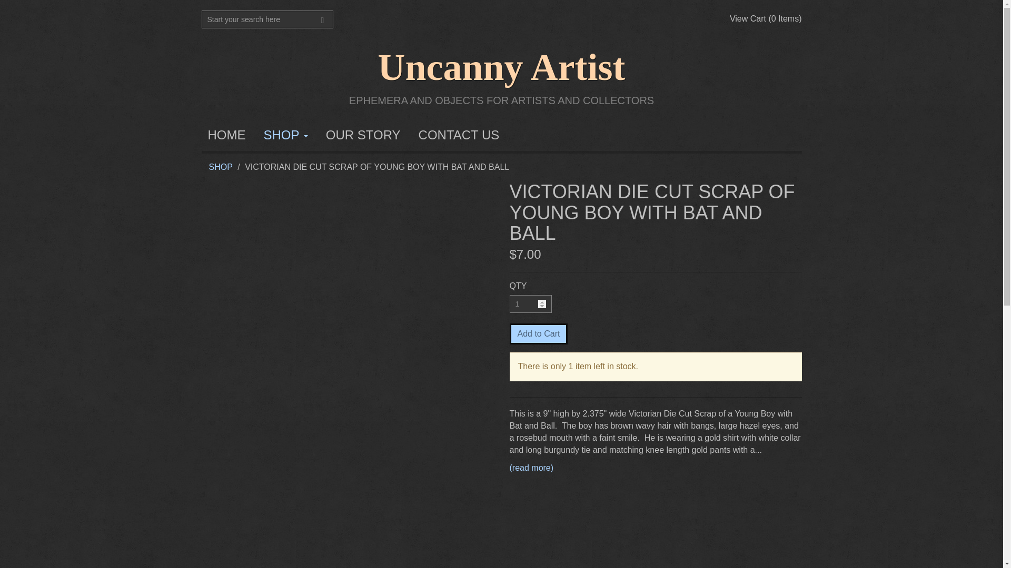 This screenshot has width=1011, height=568. What do you see at coordinates (226, 135) in the screenshot?
I see `HOME` at bounding box center [226, 135].